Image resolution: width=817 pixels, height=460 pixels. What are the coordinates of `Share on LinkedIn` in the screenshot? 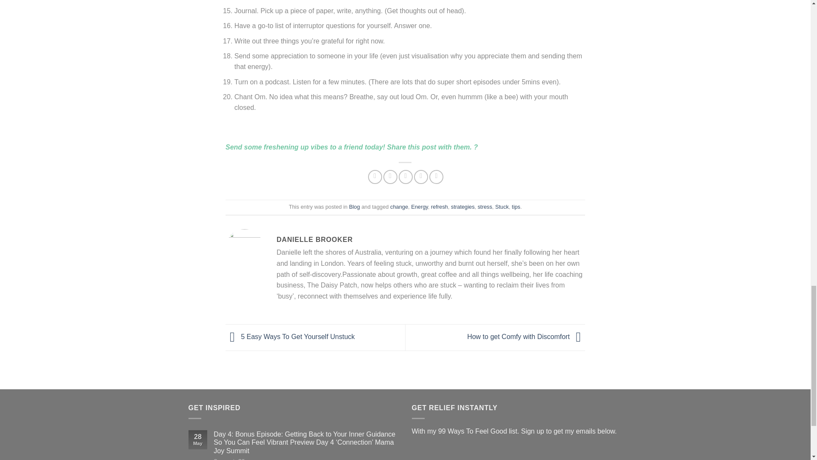 It's located at (437, 177).